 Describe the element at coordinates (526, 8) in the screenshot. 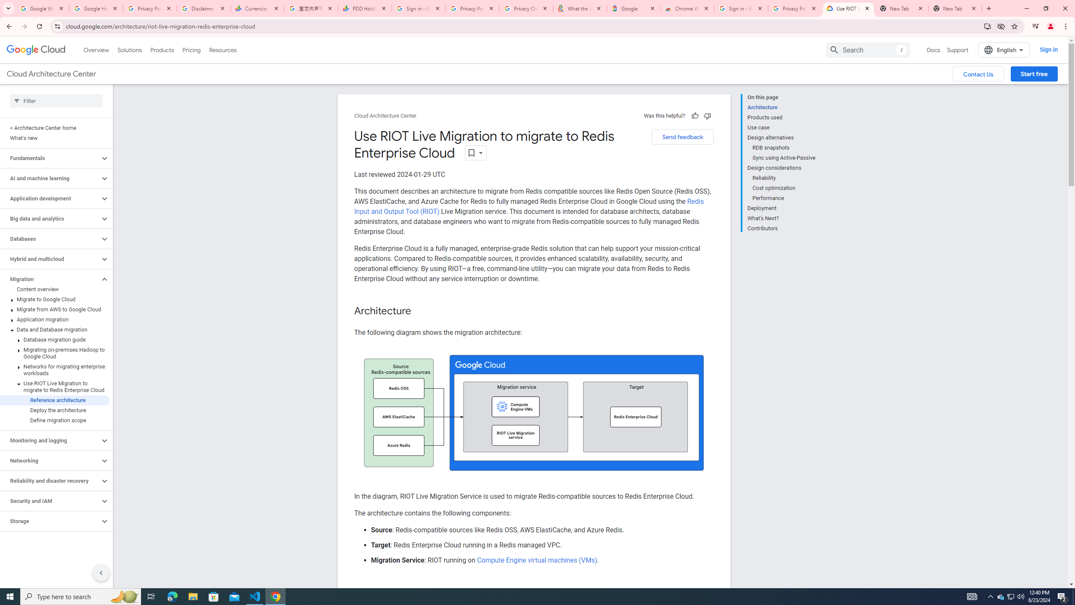

I see `Privacy Checkup` at that location.